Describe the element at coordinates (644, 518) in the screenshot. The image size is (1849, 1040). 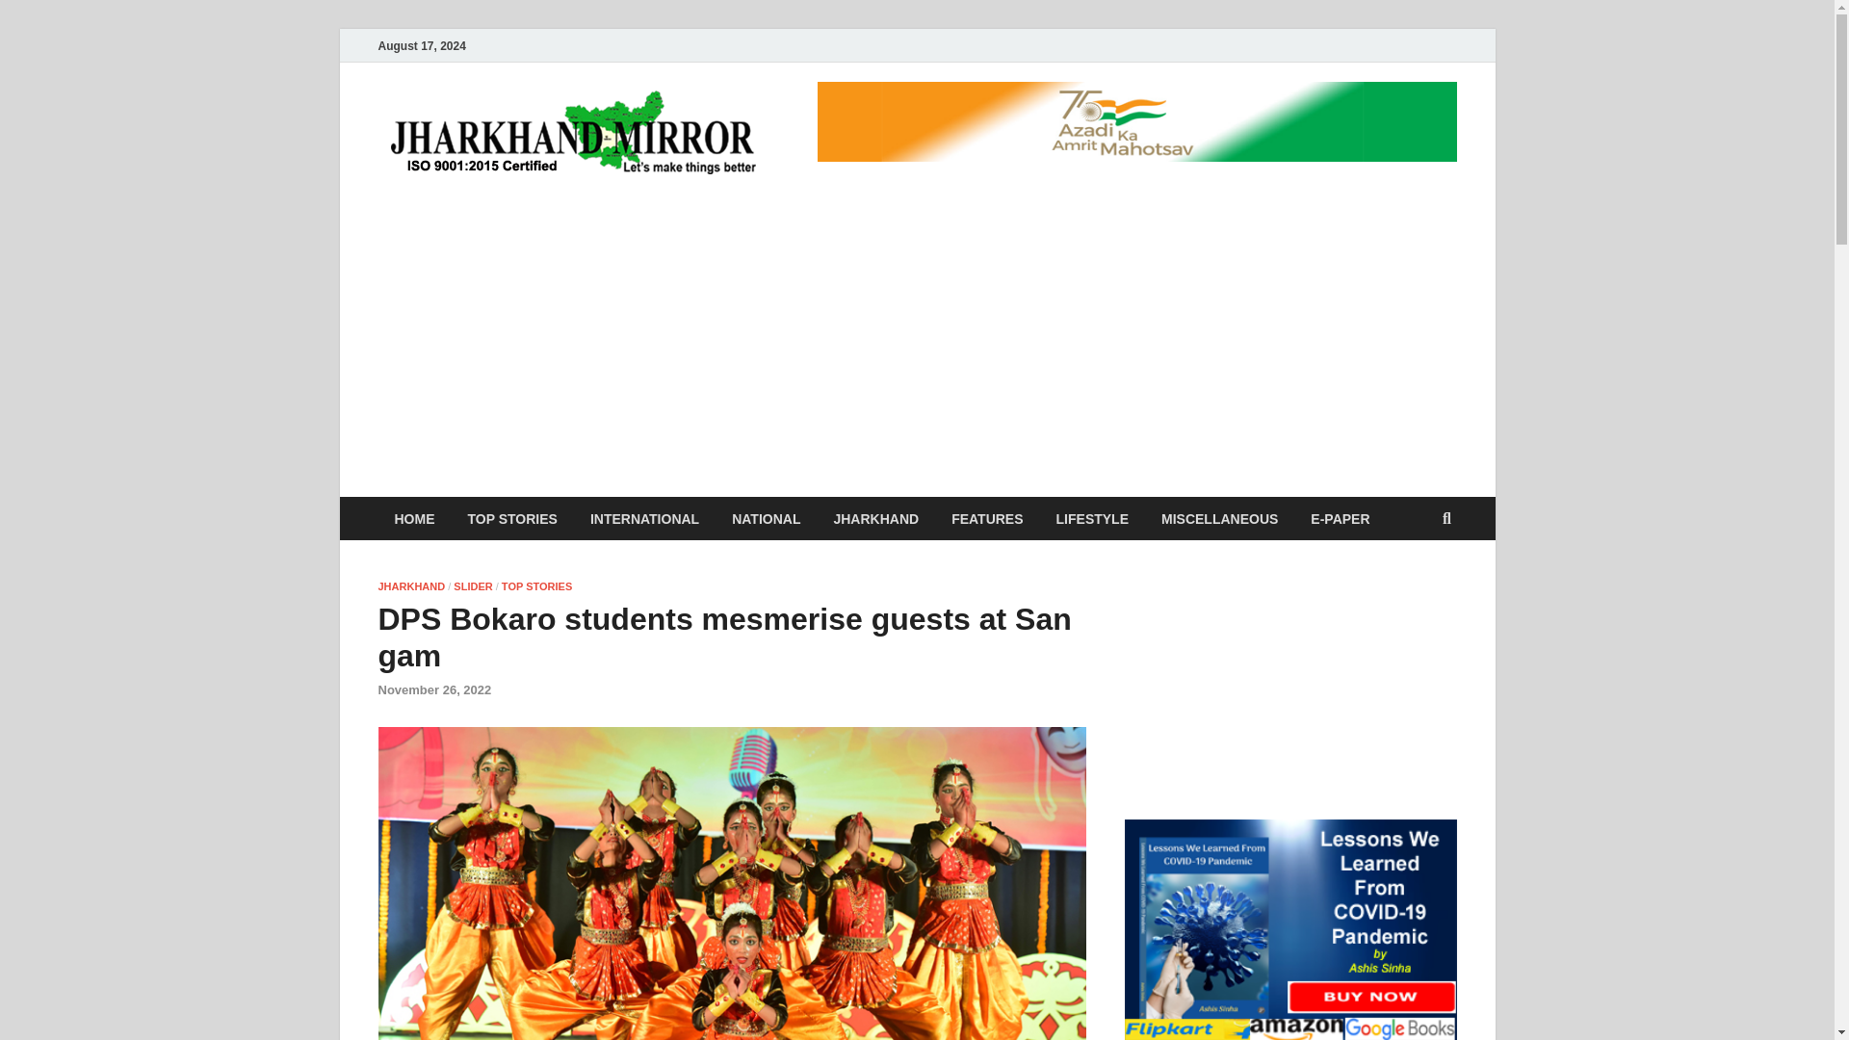
I see `INTERNATIONAL` at that location.